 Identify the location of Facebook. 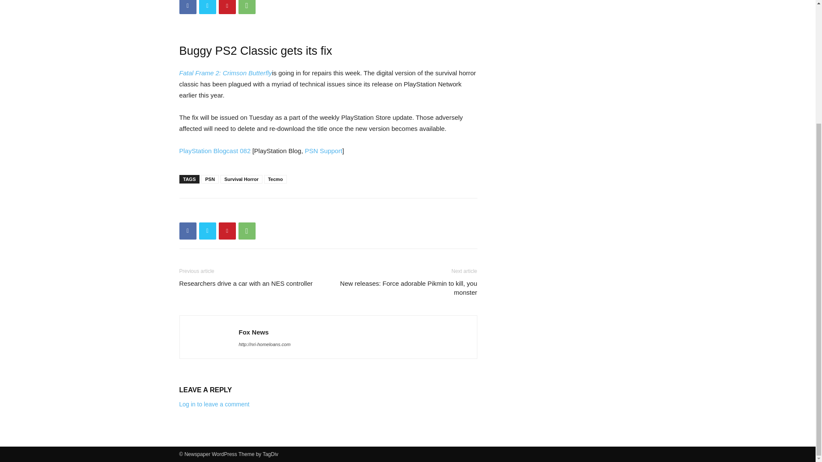
(188, 231).